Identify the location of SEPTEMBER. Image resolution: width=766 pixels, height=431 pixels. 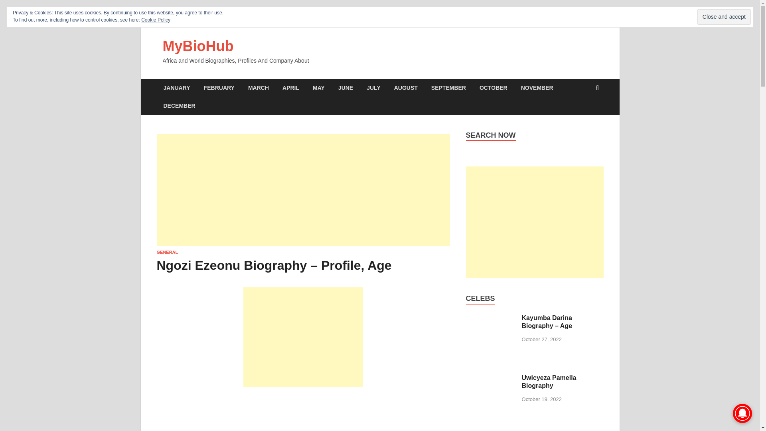
(448, 88).